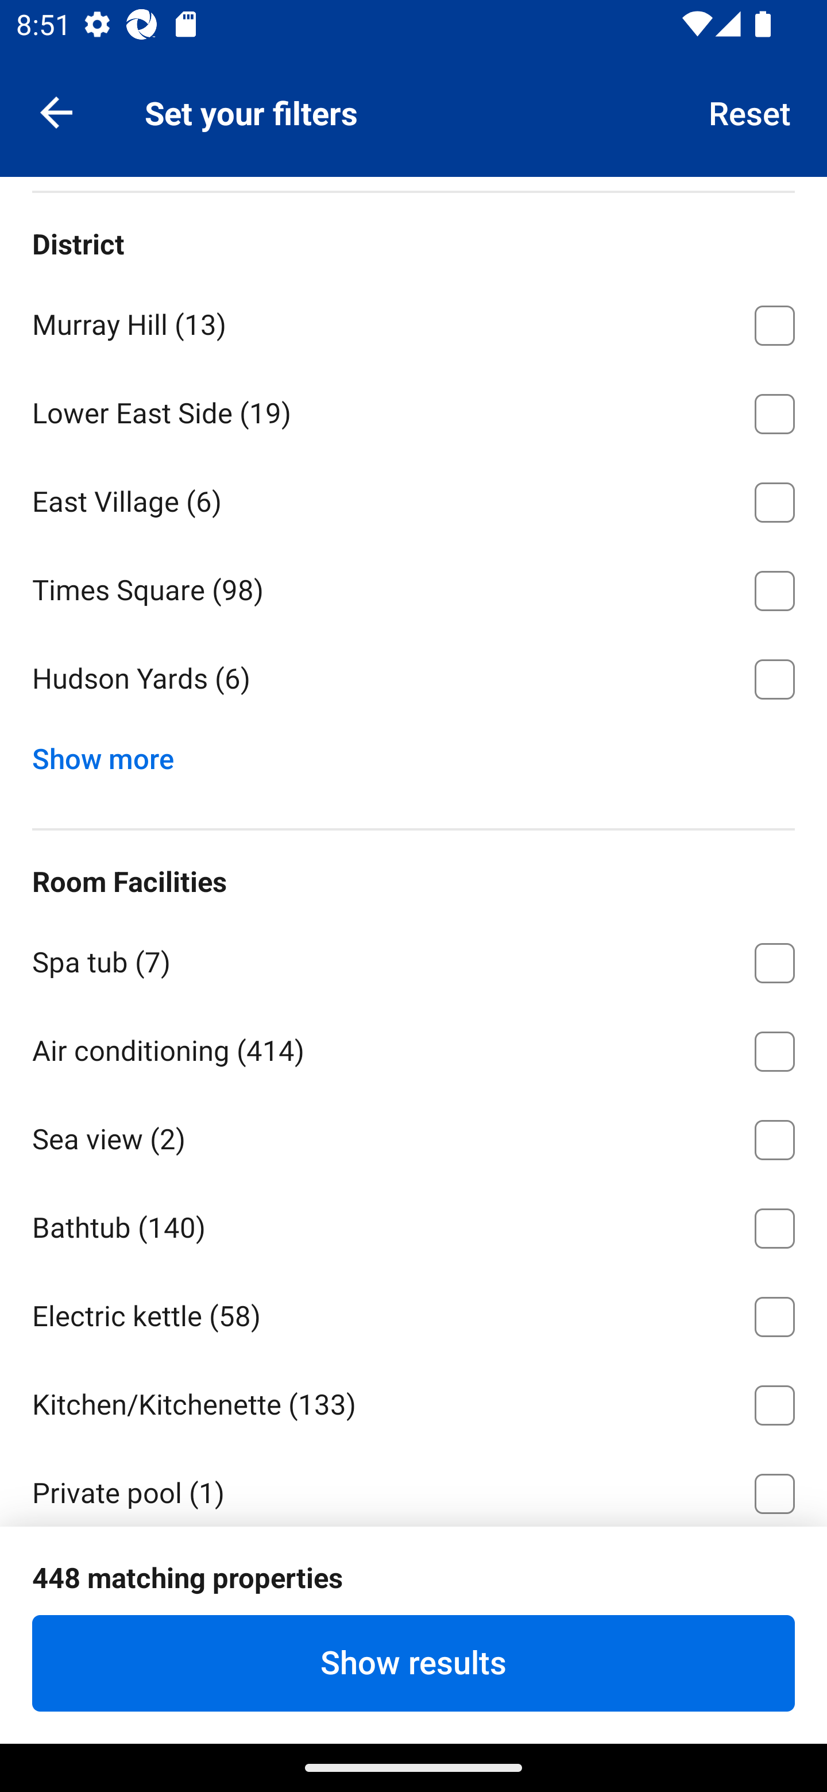 The height and width of the screenshot is (1792, 827). Describe the element at coordinates (413, 959) in the screenshot. I see `Spa tub ⁦(7)` at that location.